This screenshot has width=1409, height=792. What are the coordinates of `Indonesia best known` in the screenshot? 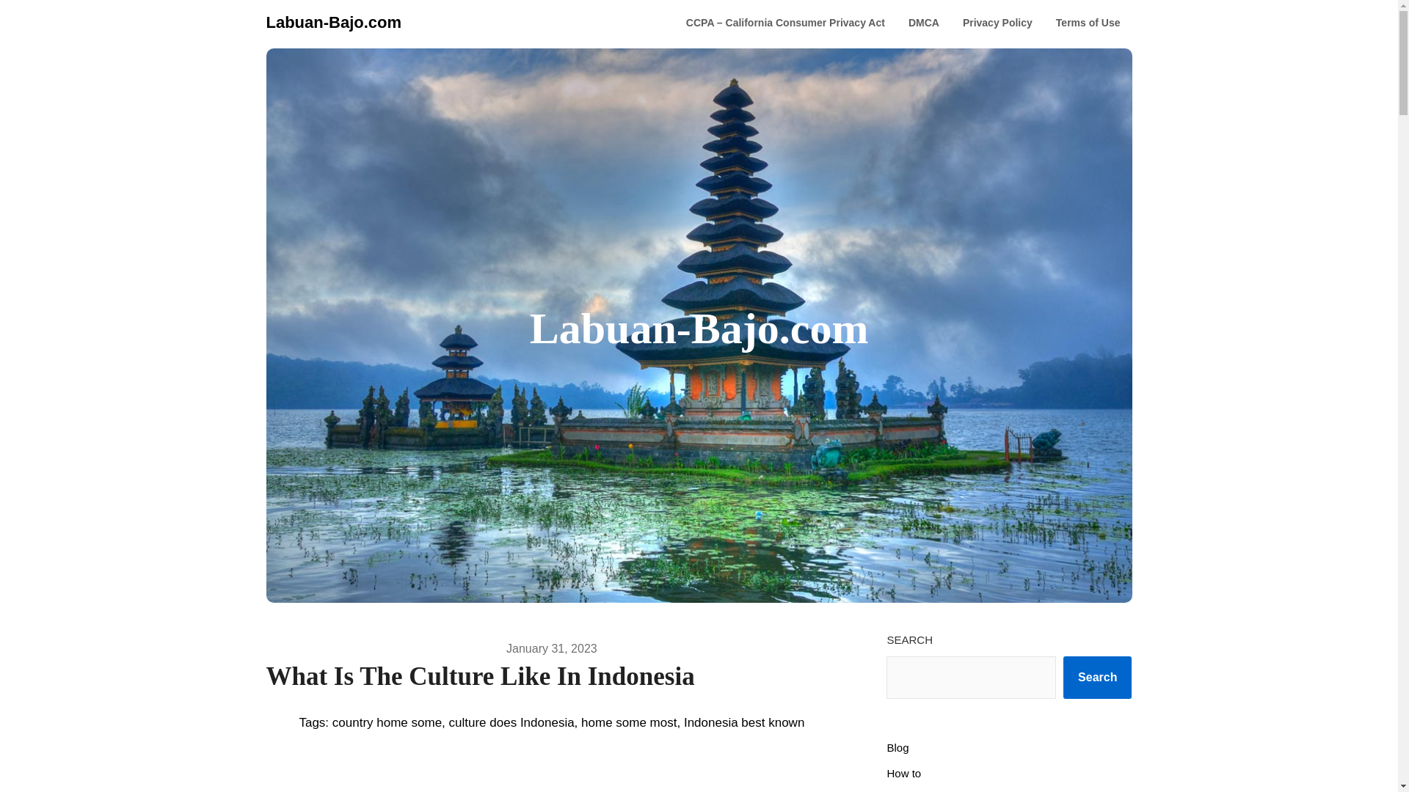 It's located at (744, 722).